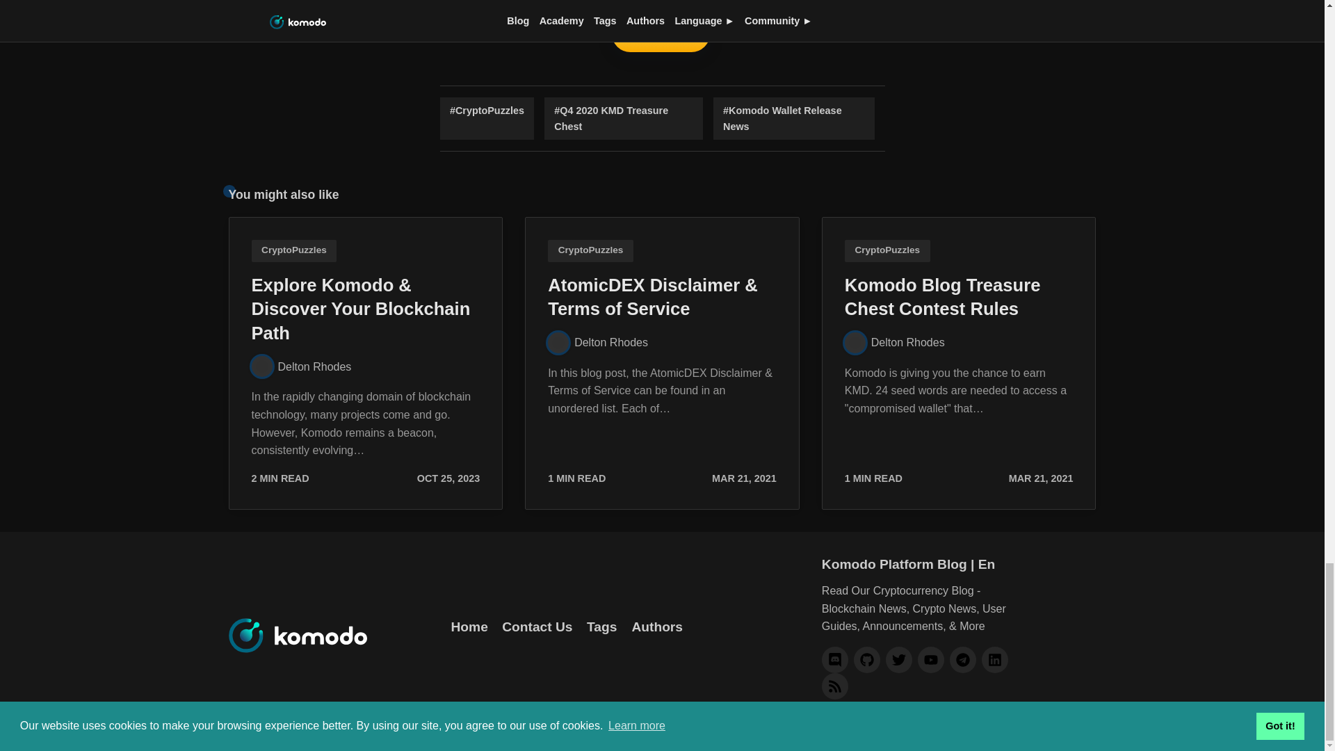 Image resolution: width=1335 pixels, height=751 pixels. What do you see at coordinates (994, 659) in the screenshot?
I see `Linkedin` at bounding box center [994, 659].